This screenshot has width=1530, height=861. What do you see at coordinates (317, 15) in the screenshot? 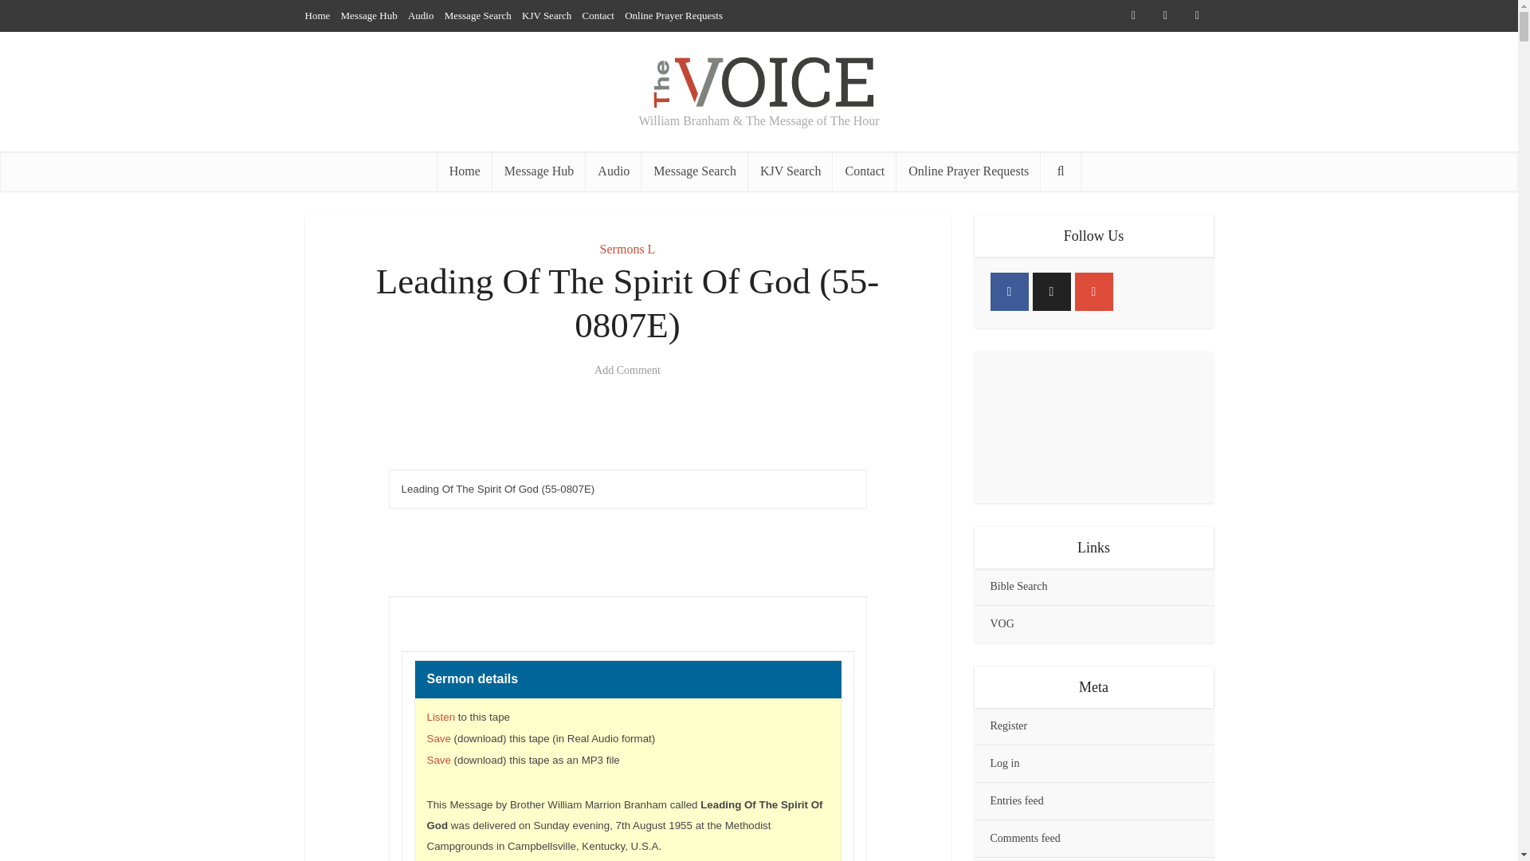
I see `Home` at bounding box center [317, 15].